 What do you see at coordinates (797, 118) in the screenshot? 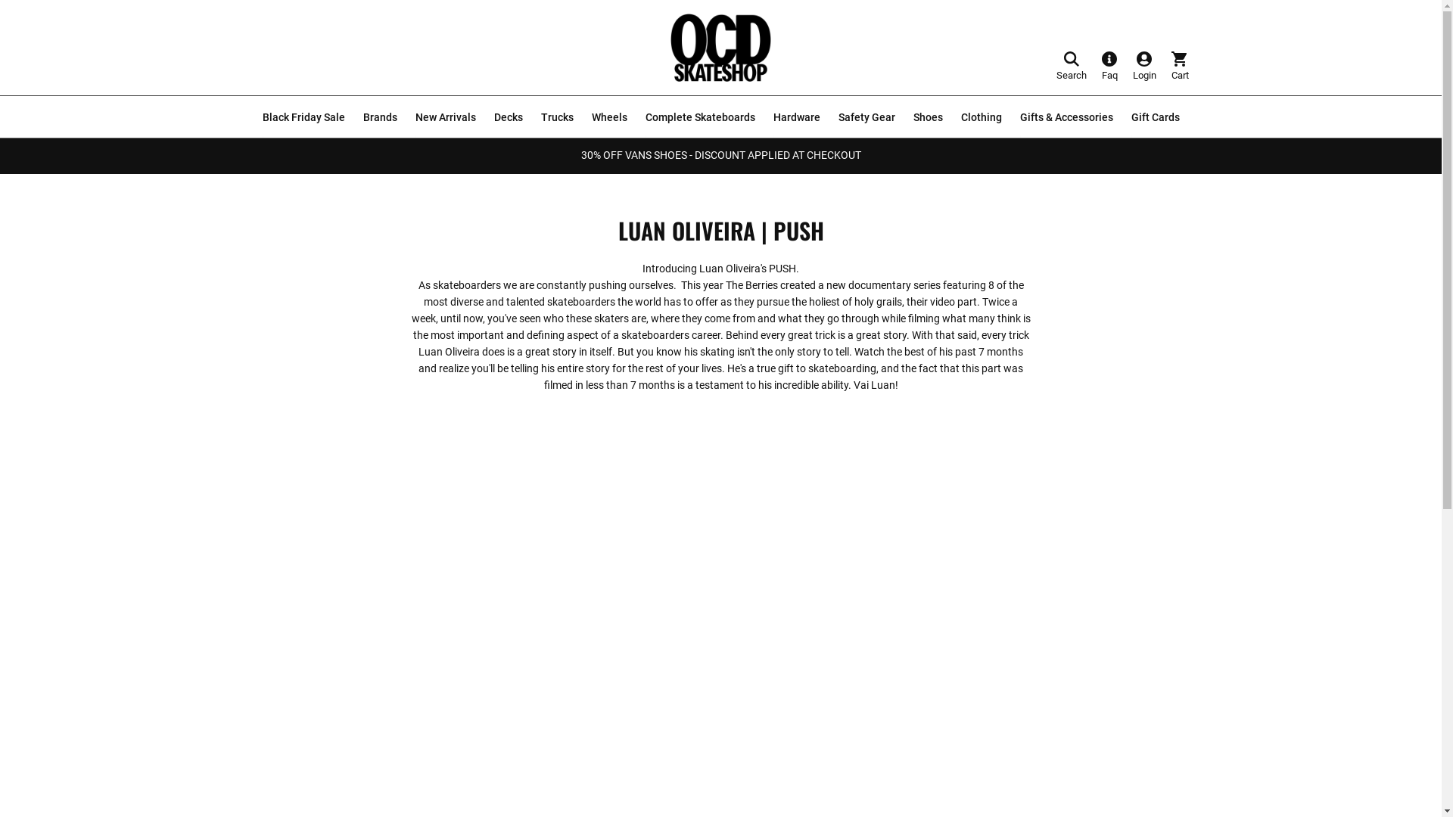
I see `Hardware` at bounding box center [797, 118].